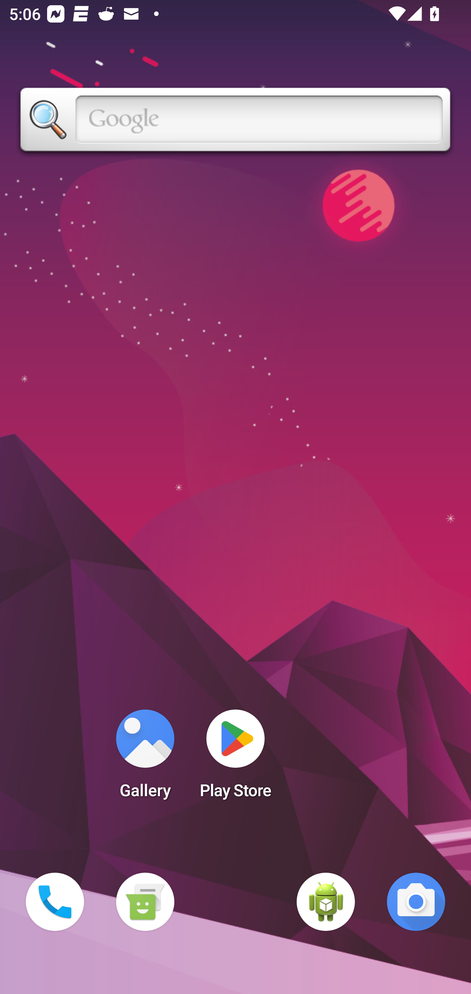  Describe the element at coordinates (55, 902) in the screenshot. I see `Phone` at that location.